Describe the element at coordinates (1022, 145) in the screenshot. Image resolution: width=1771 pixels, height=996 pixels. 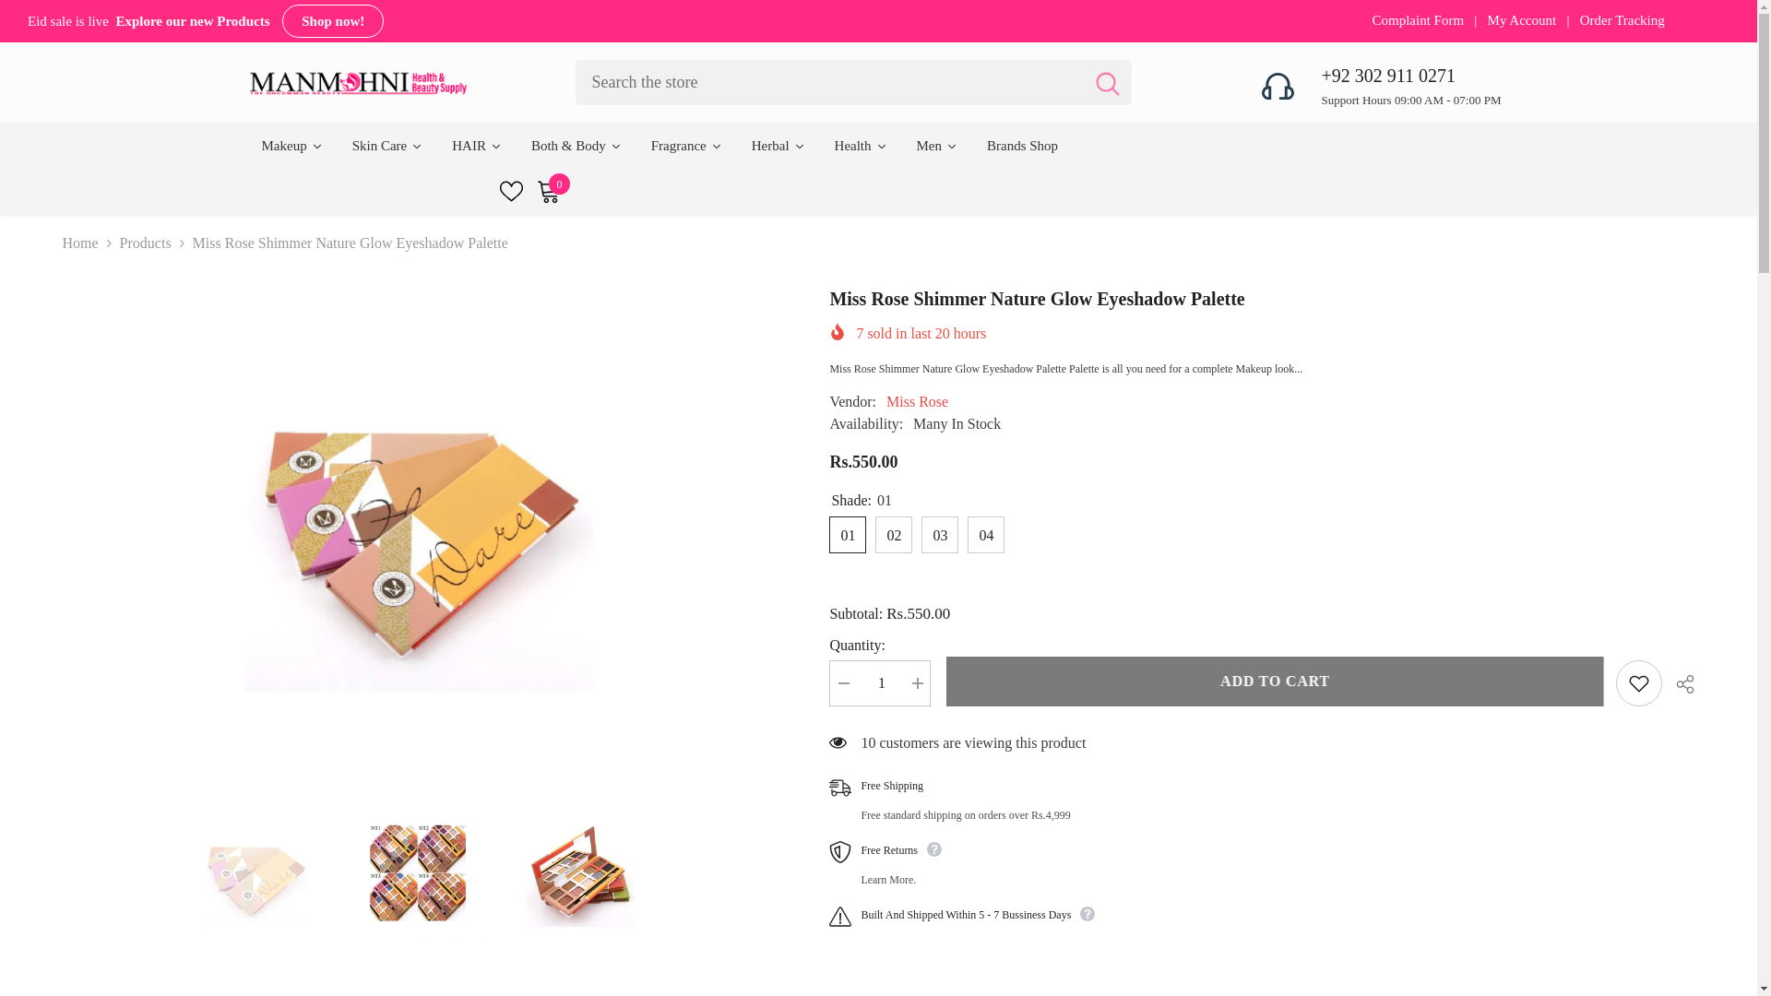
I see `Brands Shop` at that location.